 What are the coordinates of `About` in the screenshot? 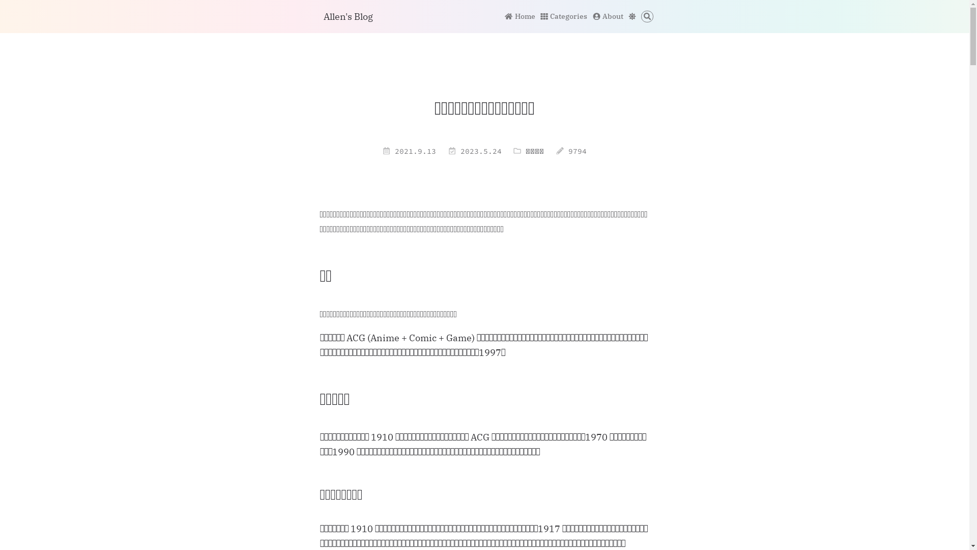 It's located at (608, 16).